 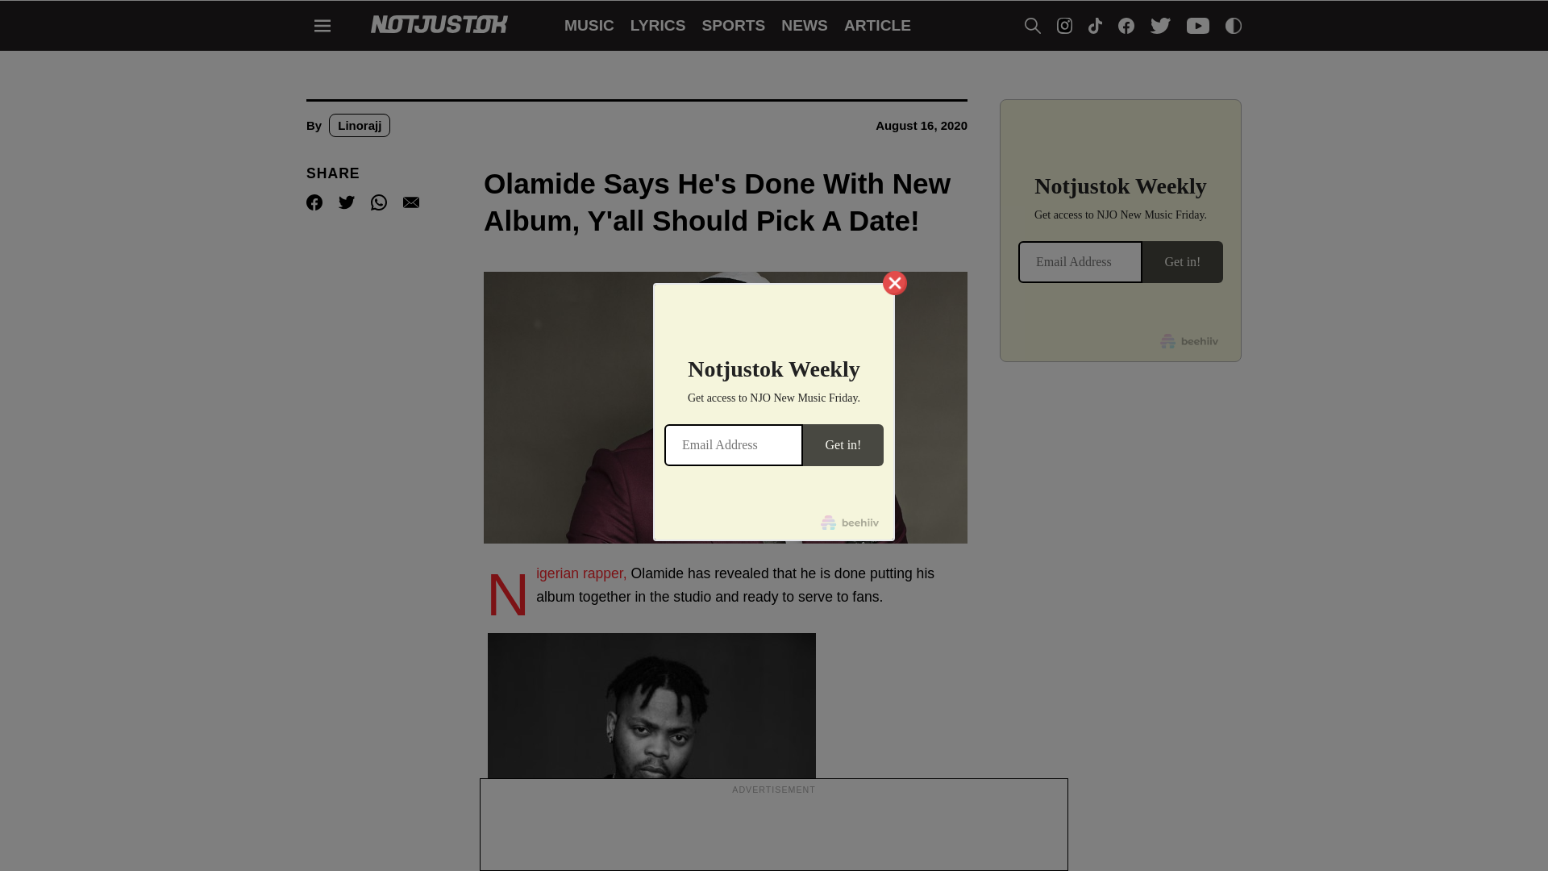 What do you see at coordinates (580, 573) in the screenshot?
I see `Nigerian rapper,` at bounding box center [580, 573].